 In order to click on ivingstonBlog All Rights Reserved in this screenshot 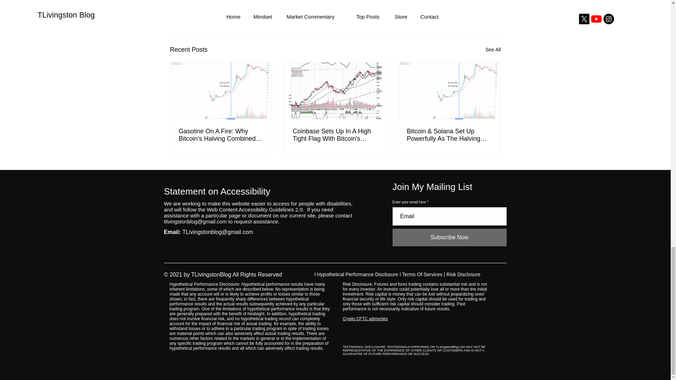, I will do `click(240, 274)`.